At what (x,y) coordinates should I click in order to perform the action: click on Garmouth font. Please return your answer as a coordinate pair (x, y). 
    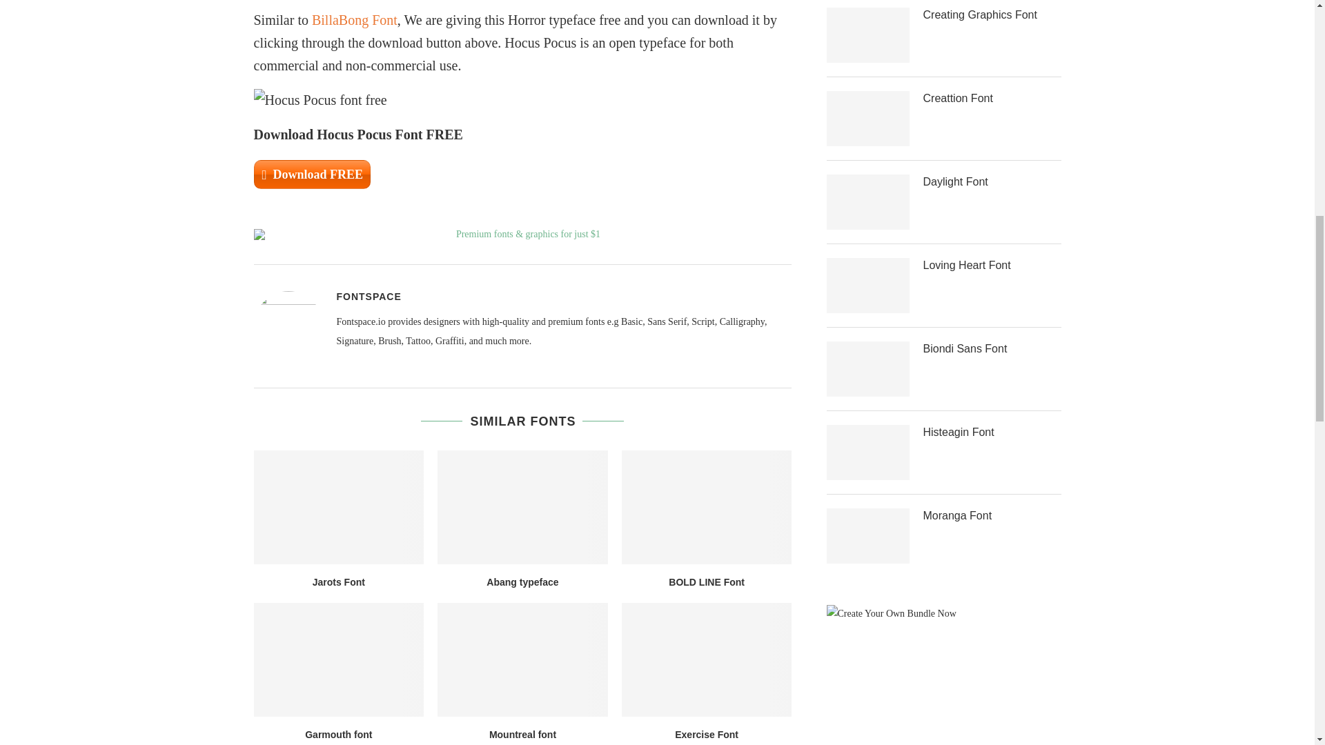
    Looking at the image, I should click on (339, 659).